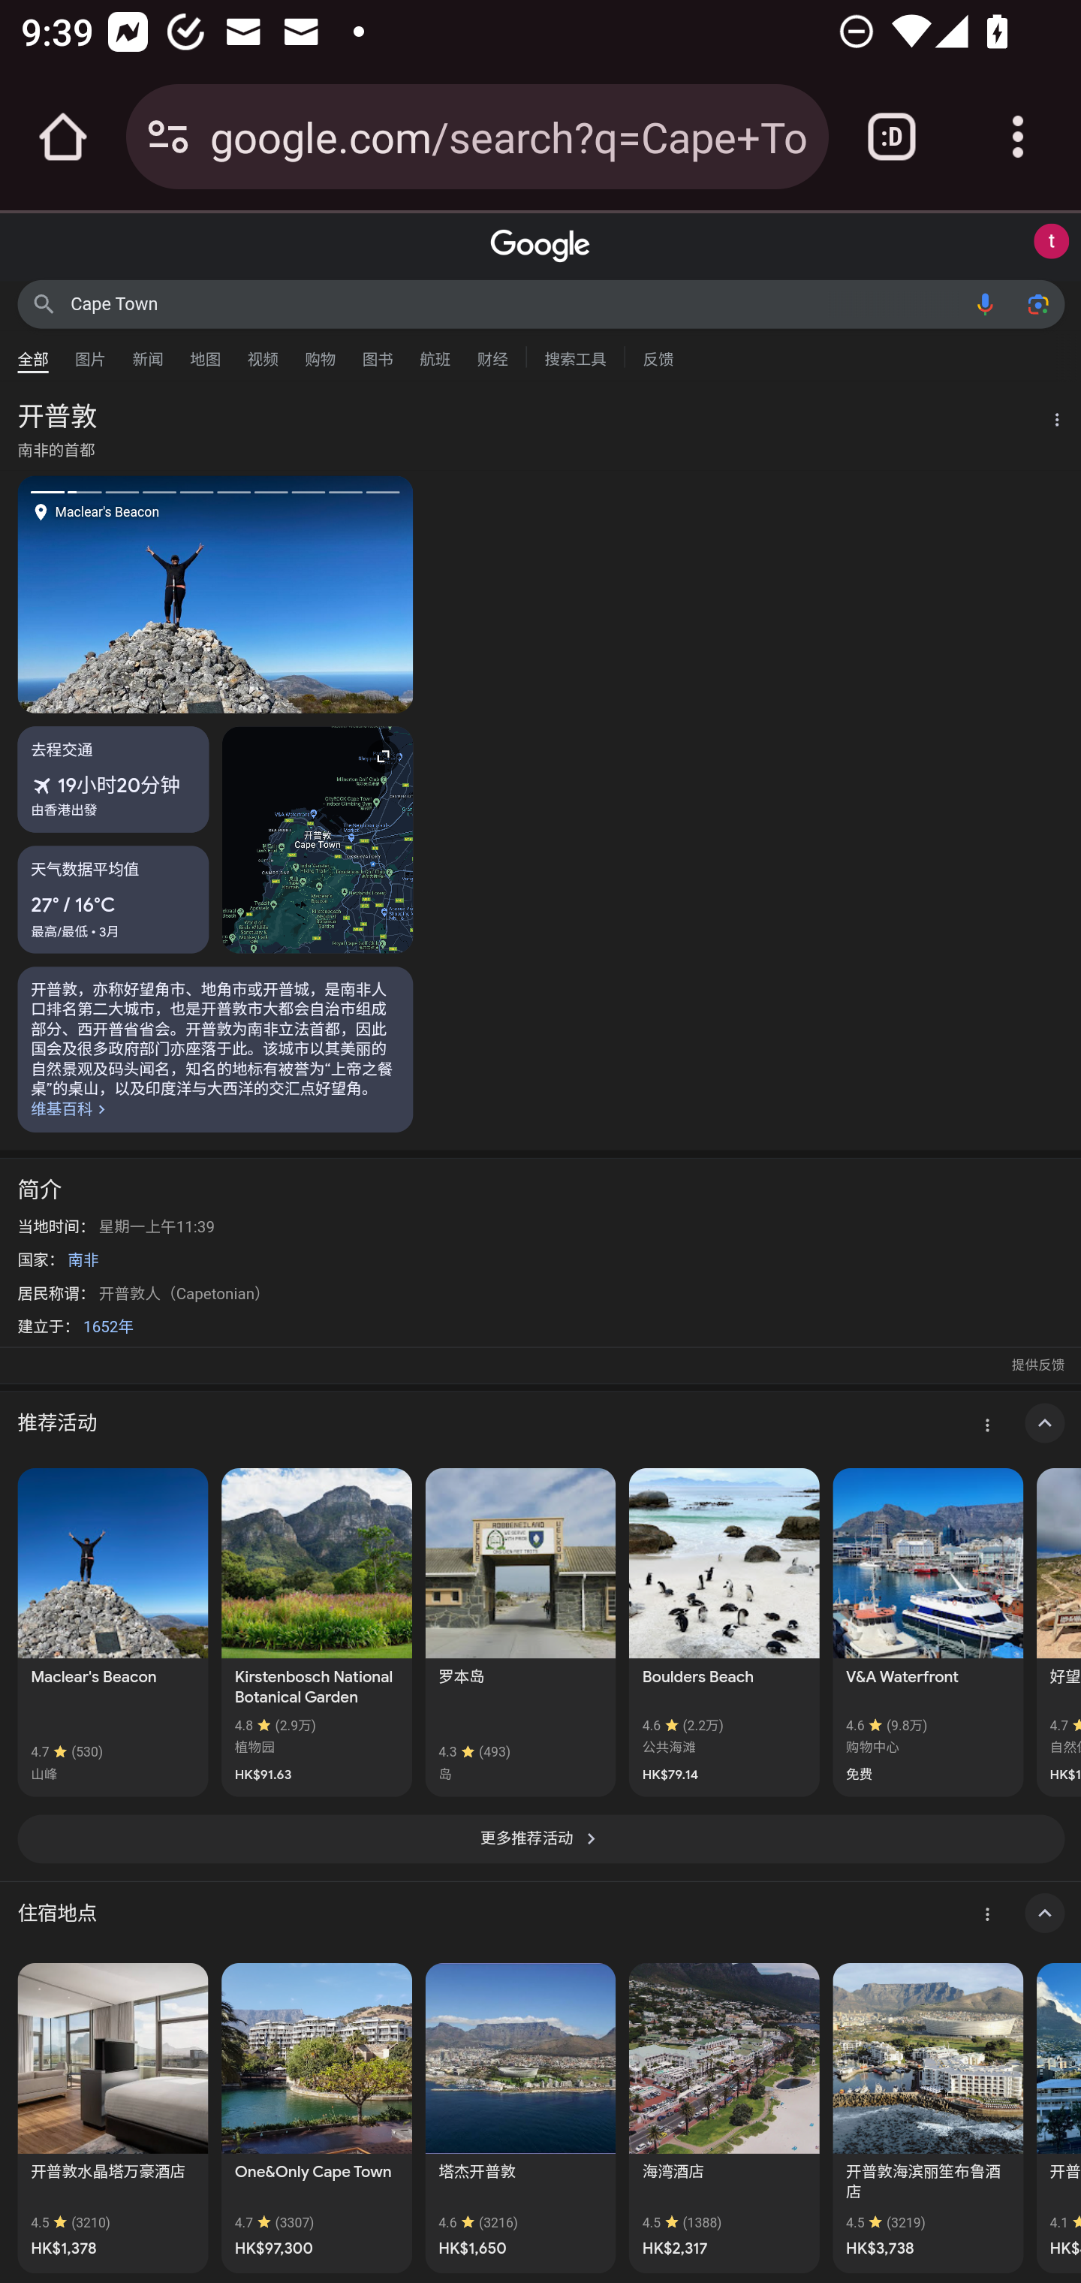 The width and height of the screenshot is (1081, 2283). I want to click on 上一张图片, so click(117, 593).